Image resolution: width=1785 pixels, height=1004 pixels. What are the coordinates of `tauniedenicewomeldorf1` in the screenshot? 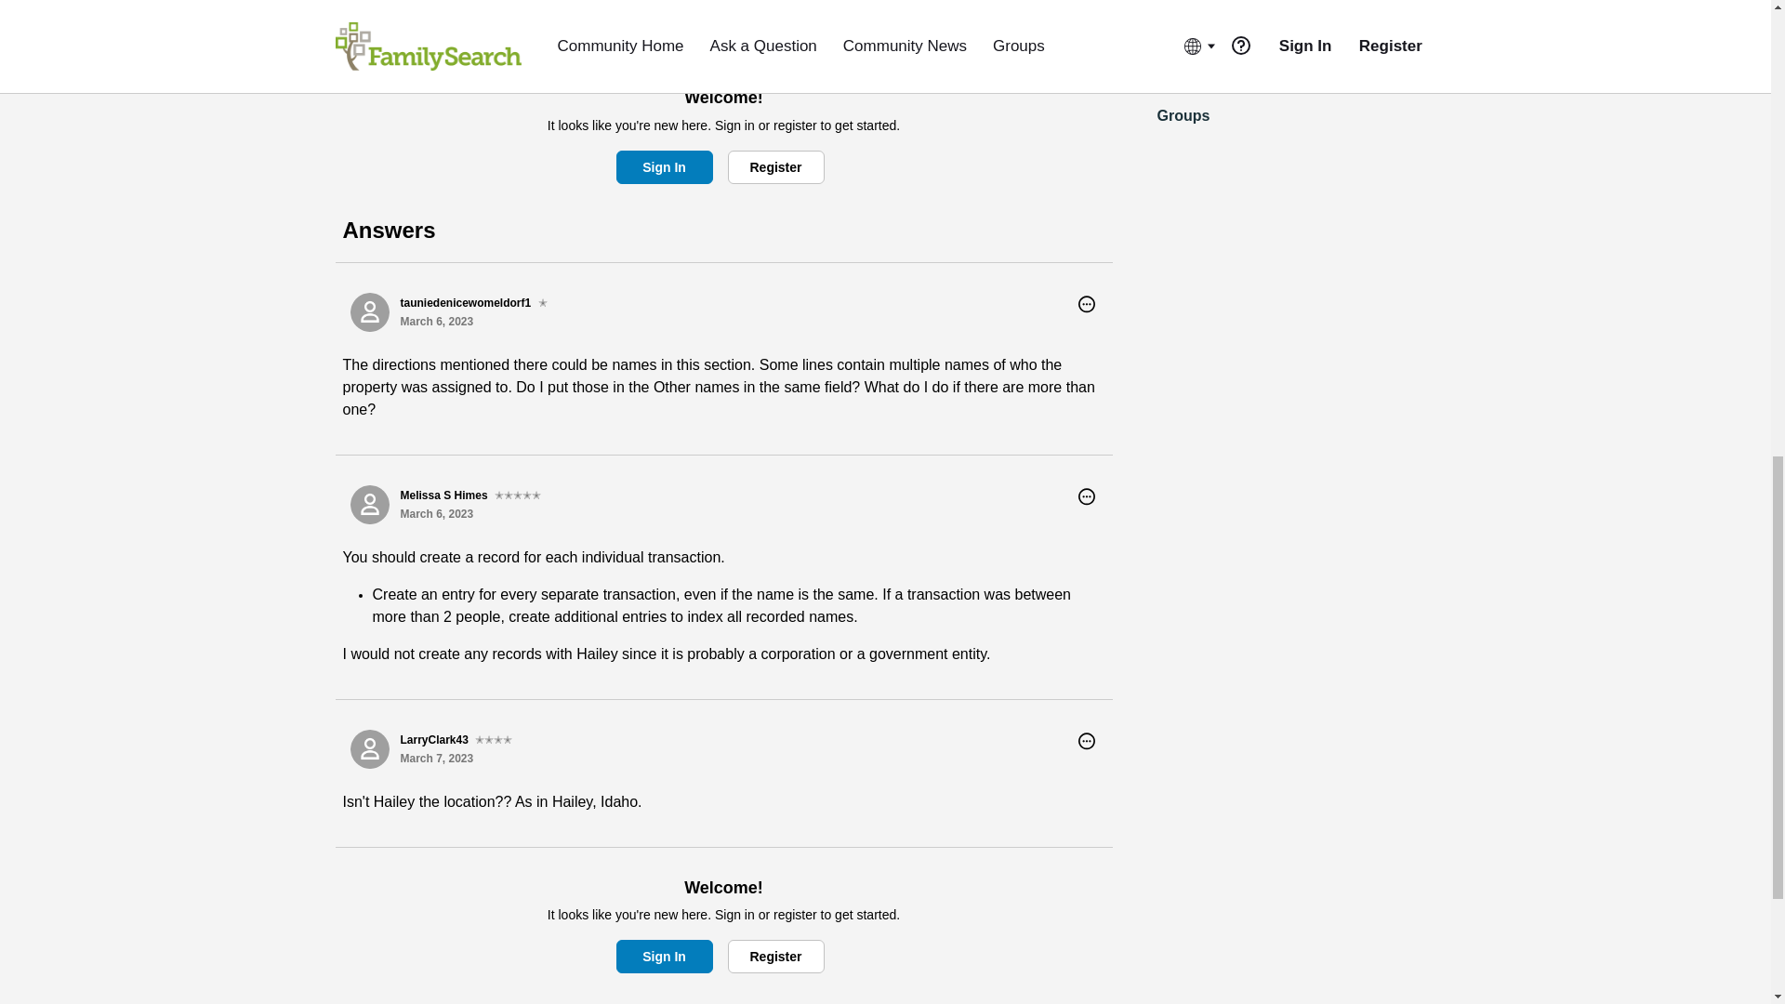 It's located at (369, 312).